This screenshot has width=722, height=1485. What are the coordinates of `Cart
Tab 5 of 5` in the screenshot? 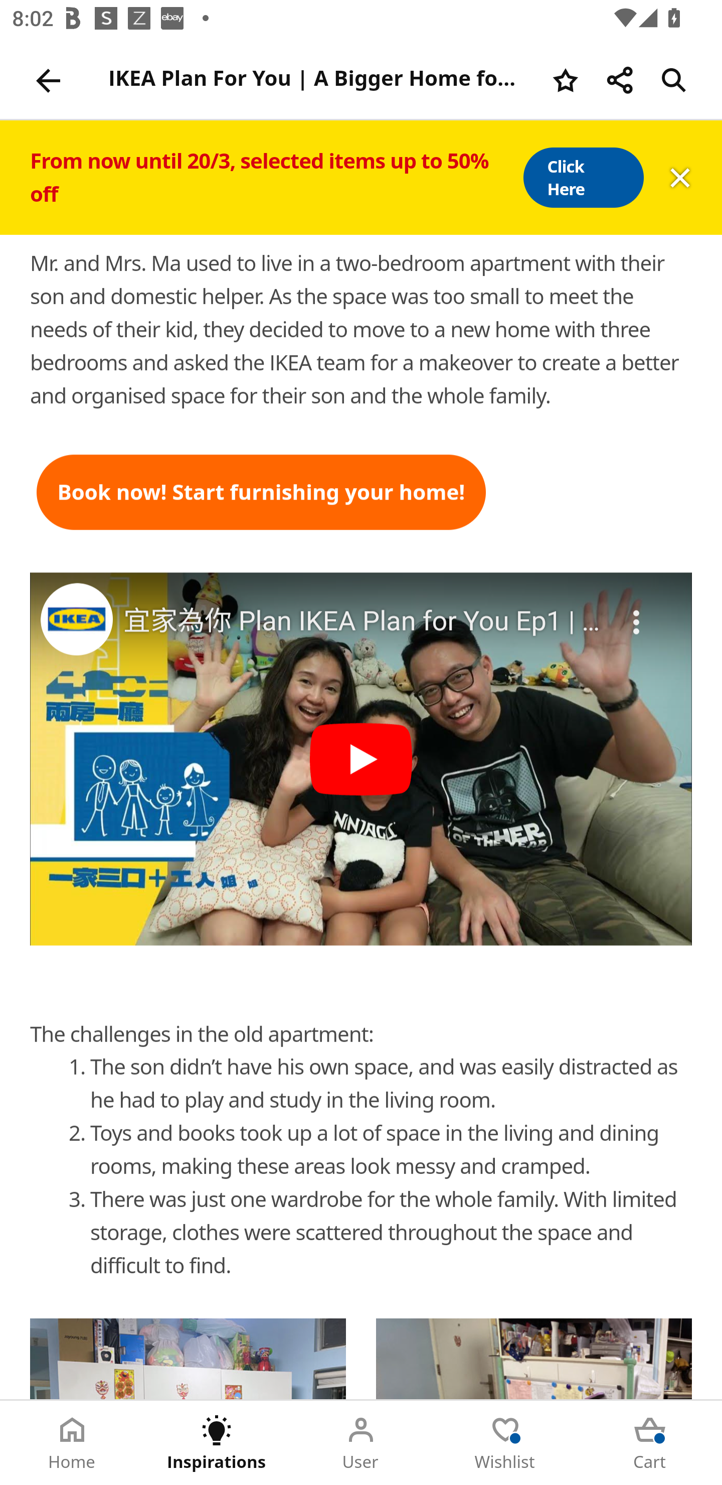 It's located at (650, 1443).